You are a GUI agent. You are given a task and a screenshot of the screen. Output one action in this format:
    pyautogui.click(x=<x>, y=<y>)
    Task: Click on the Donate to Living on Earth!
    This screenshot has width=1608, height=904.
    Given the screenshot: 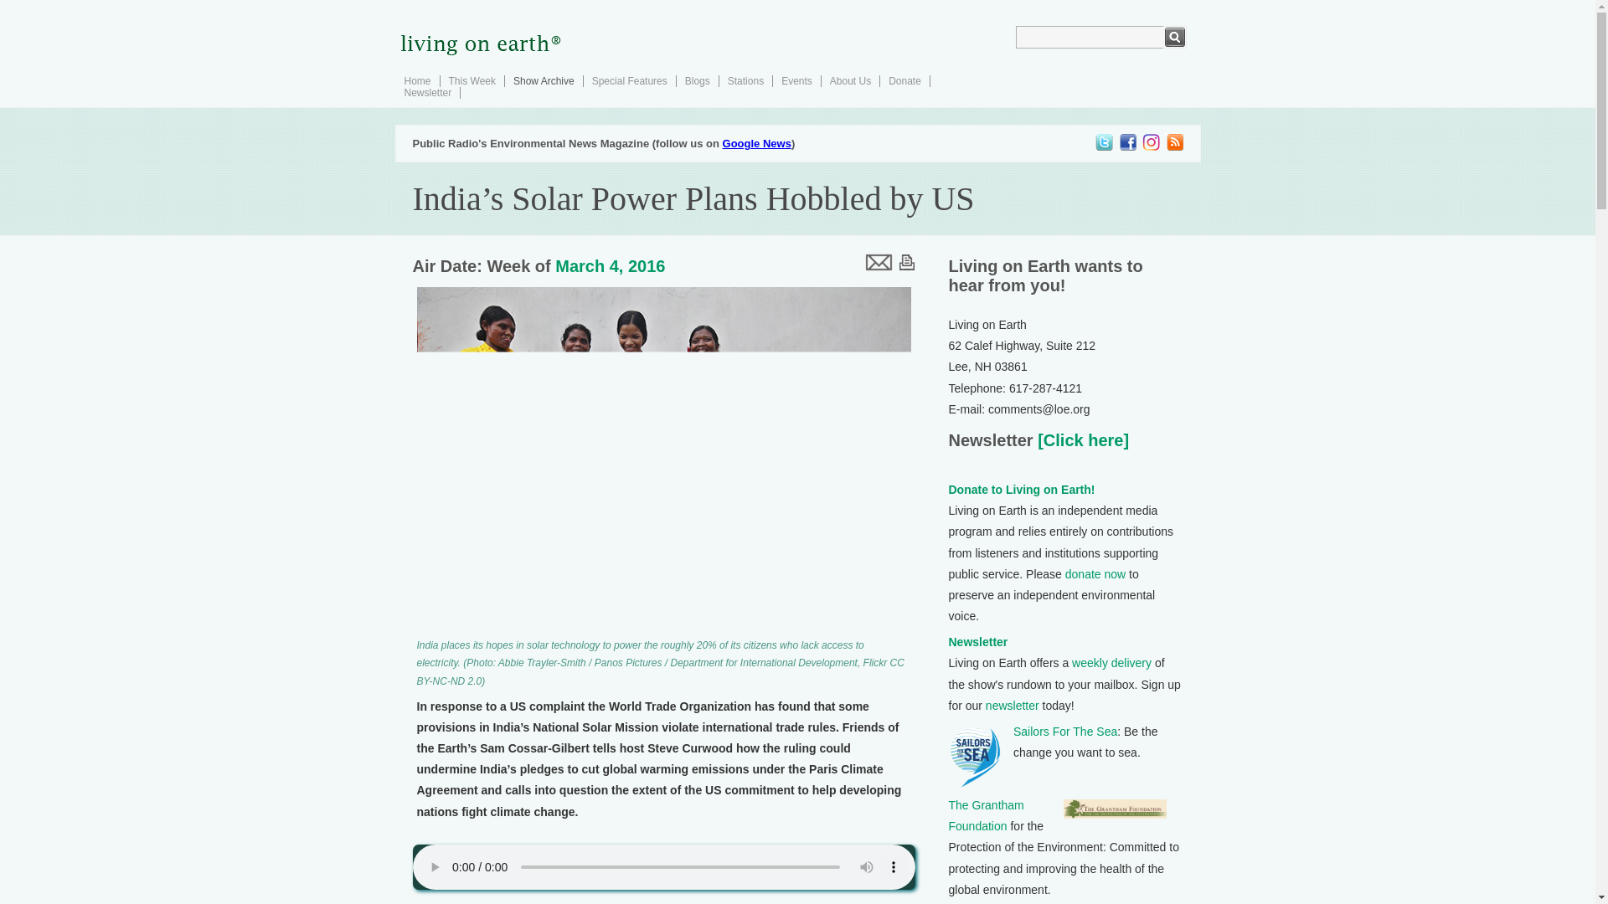 What is the action you would take?
    pyautogui.click(x=1022, y=489)
    